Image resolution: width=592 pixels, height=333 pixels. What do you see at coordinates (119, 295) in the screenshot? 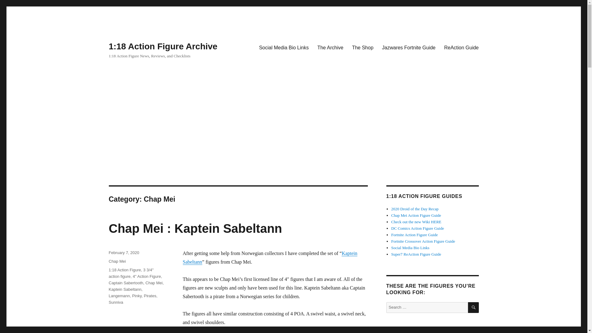
I see `Langemann` at bounding box center [119, 295].